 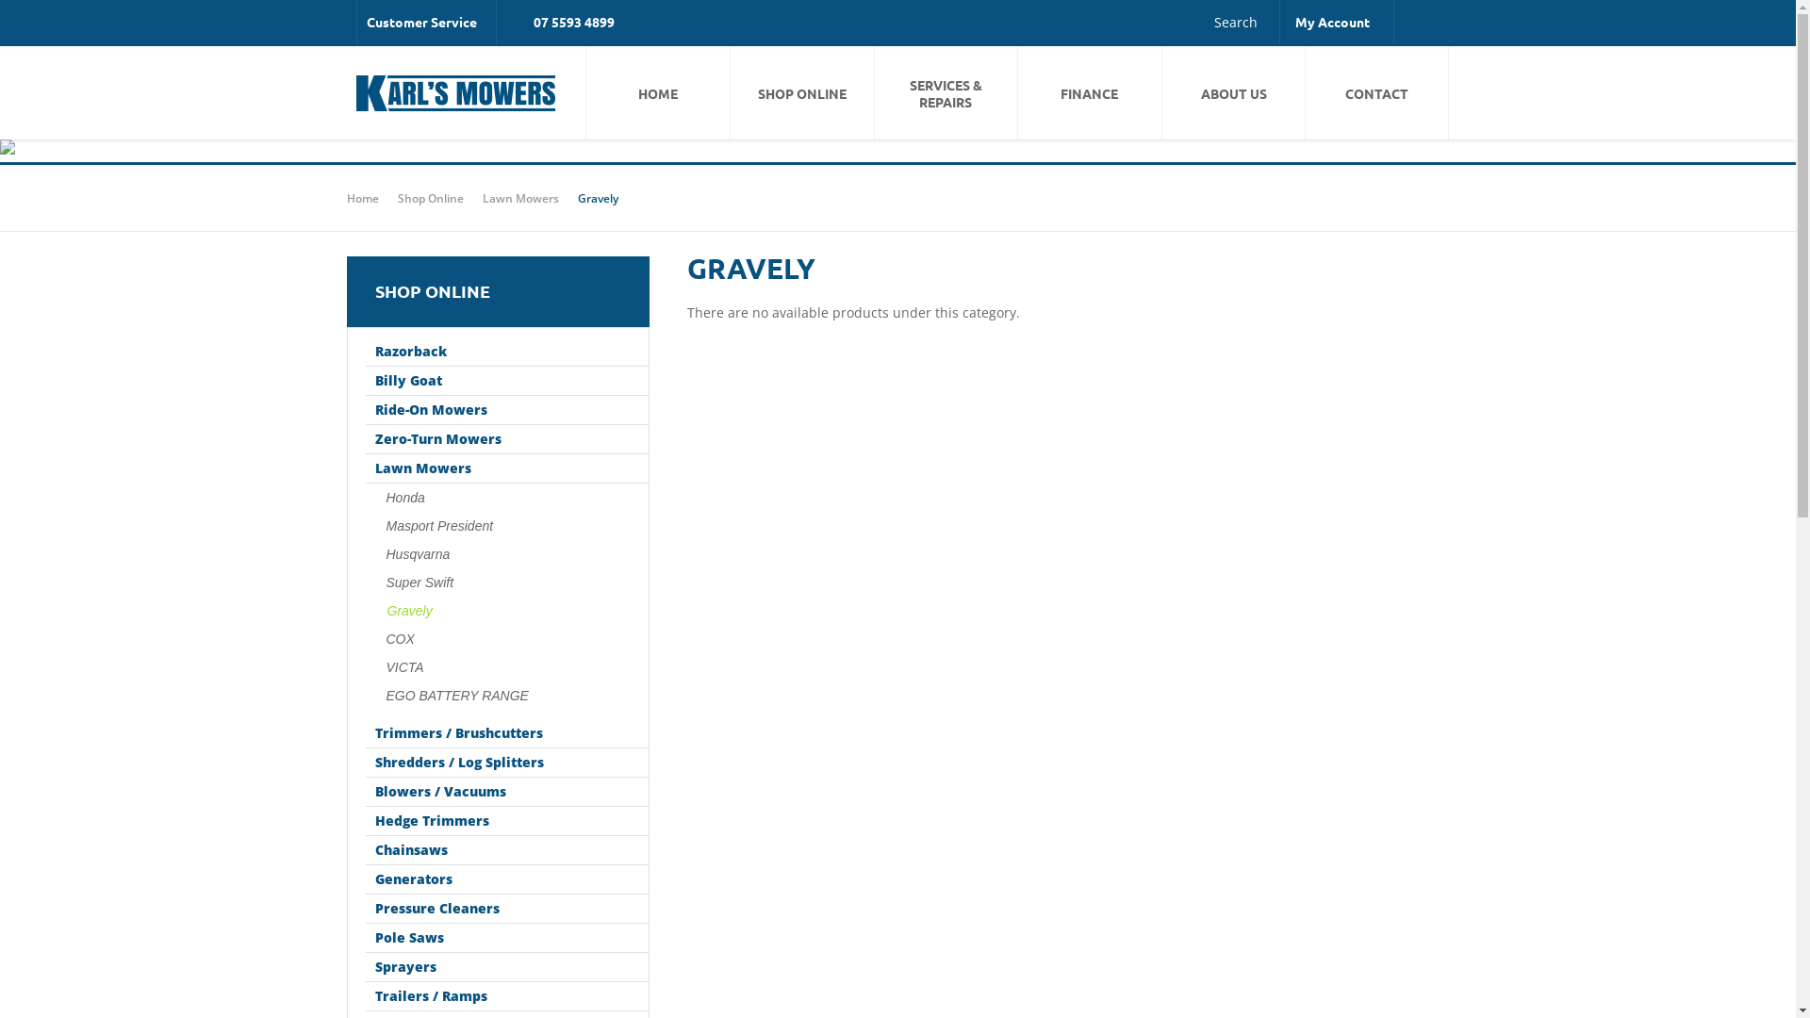 What do you see at coordinates (507, 880) in the screenshot?
I see `Generators` at bounding box center [507, 880].